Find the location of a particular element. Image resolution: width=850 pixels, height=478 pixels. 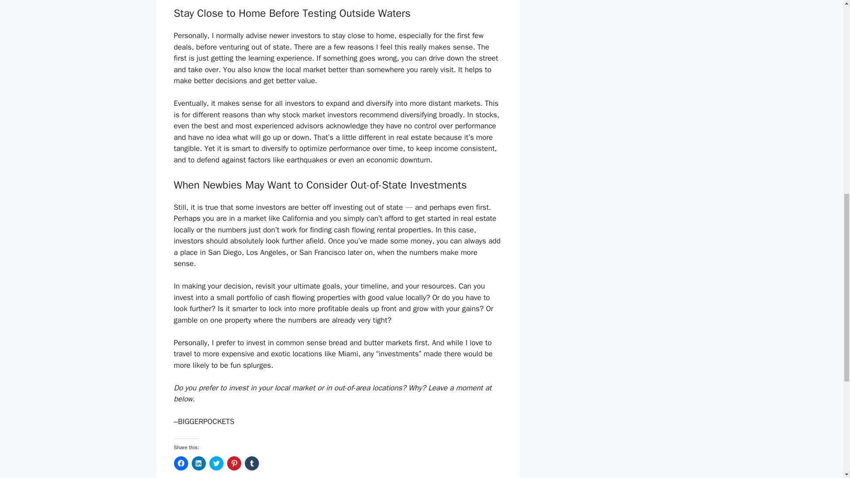

Click to share on LinkedIn is located at coordinates (198, 463).